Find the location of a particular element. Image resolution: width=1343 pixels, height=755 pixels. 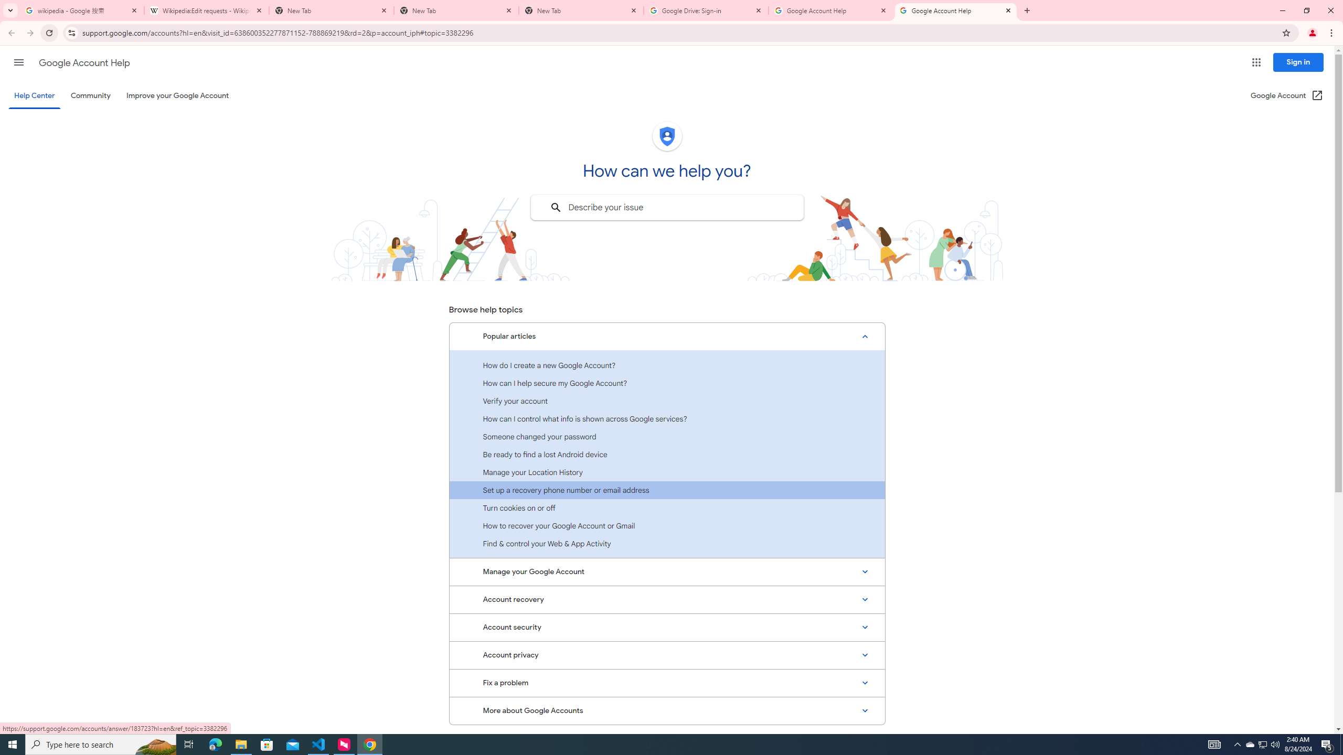

How can I help secure my Google Account? is located at coordinates (667, 383).